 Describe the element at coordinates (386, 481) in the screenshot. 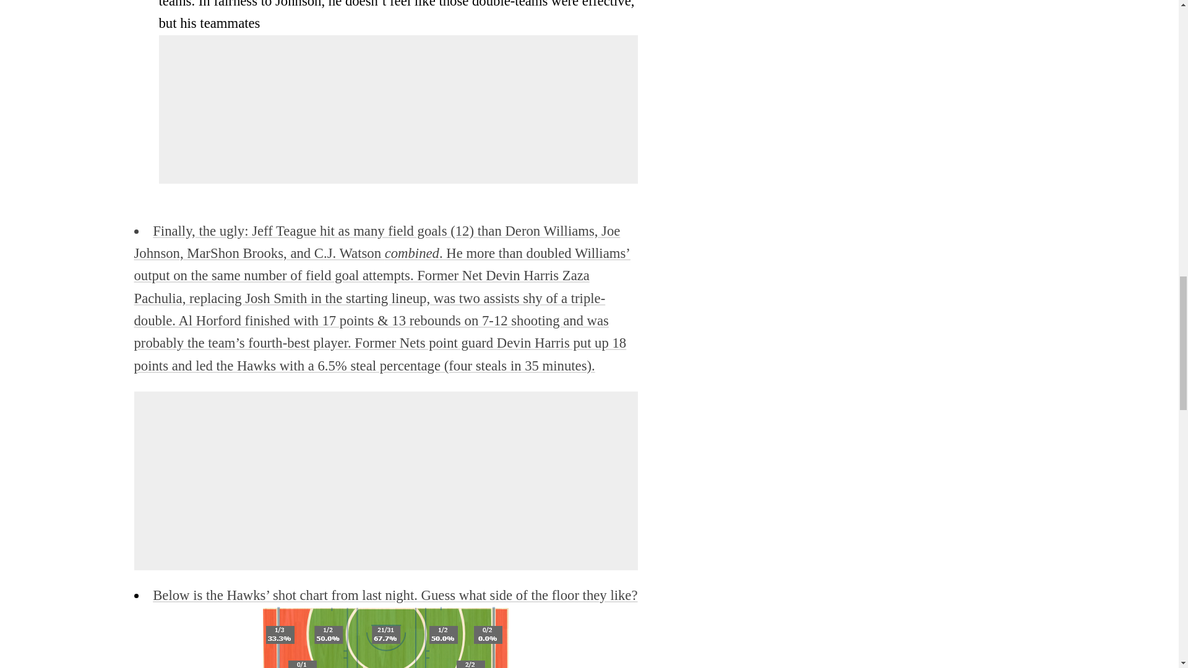

I see `3rd party ad content` at that location.